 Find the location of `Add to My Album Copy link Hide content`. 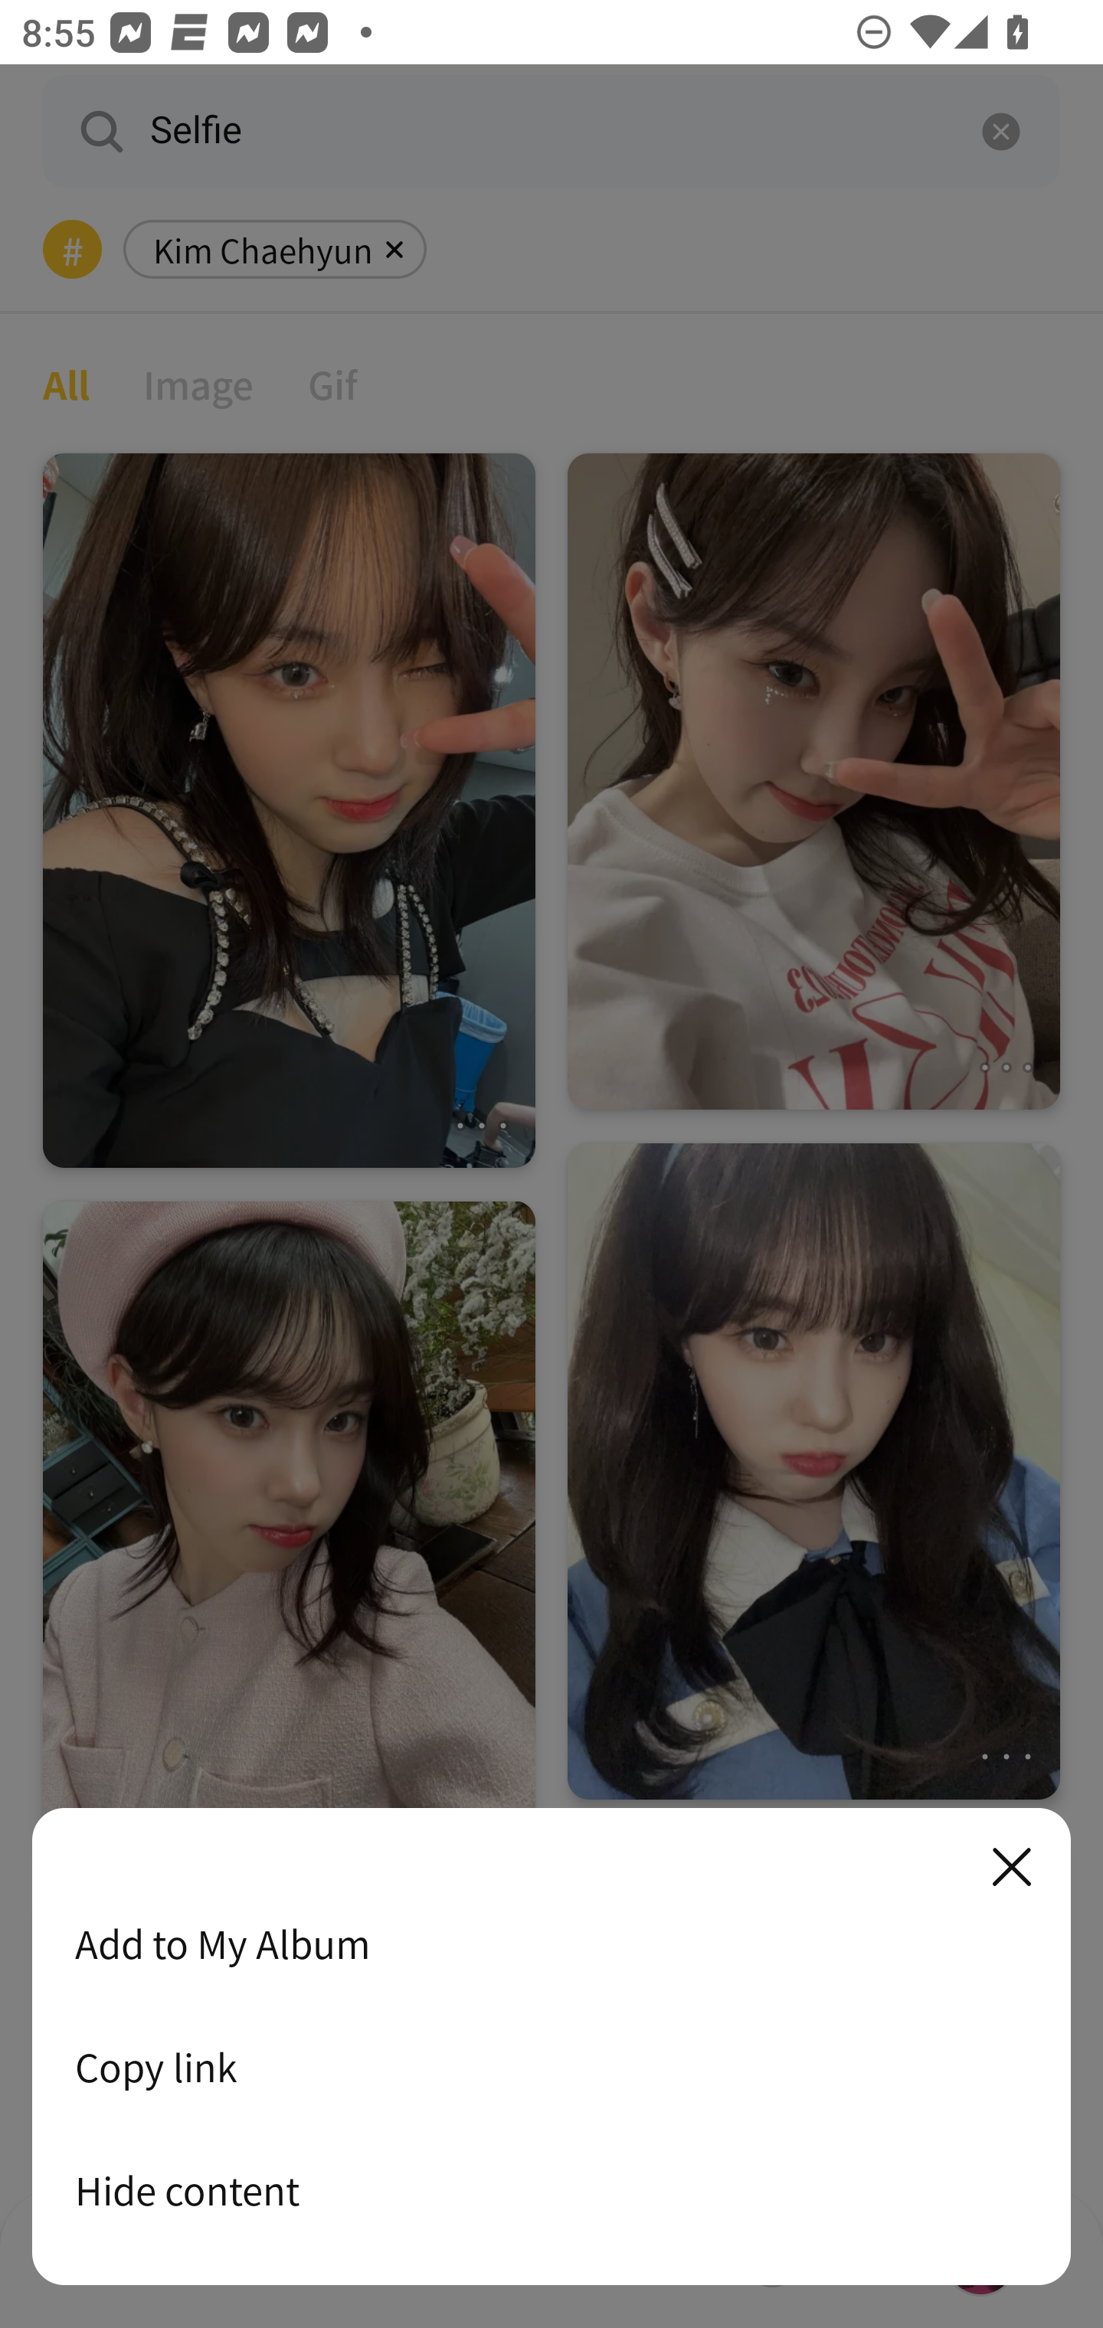

Add to My Album Copy link Hide content is located at coordinates (551, 2048).